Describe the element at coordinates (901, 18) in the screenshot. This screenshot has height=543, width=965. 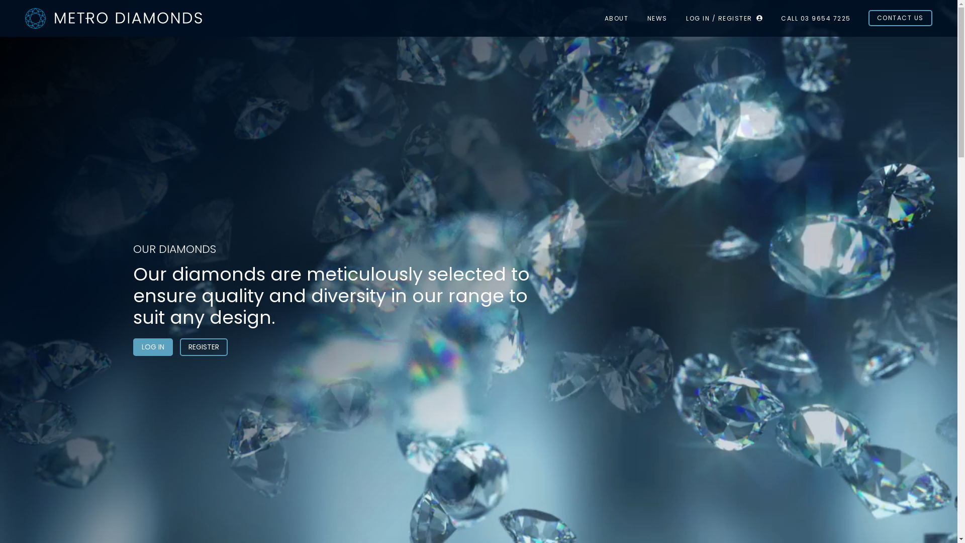
I see `CONTACT US` at that location.